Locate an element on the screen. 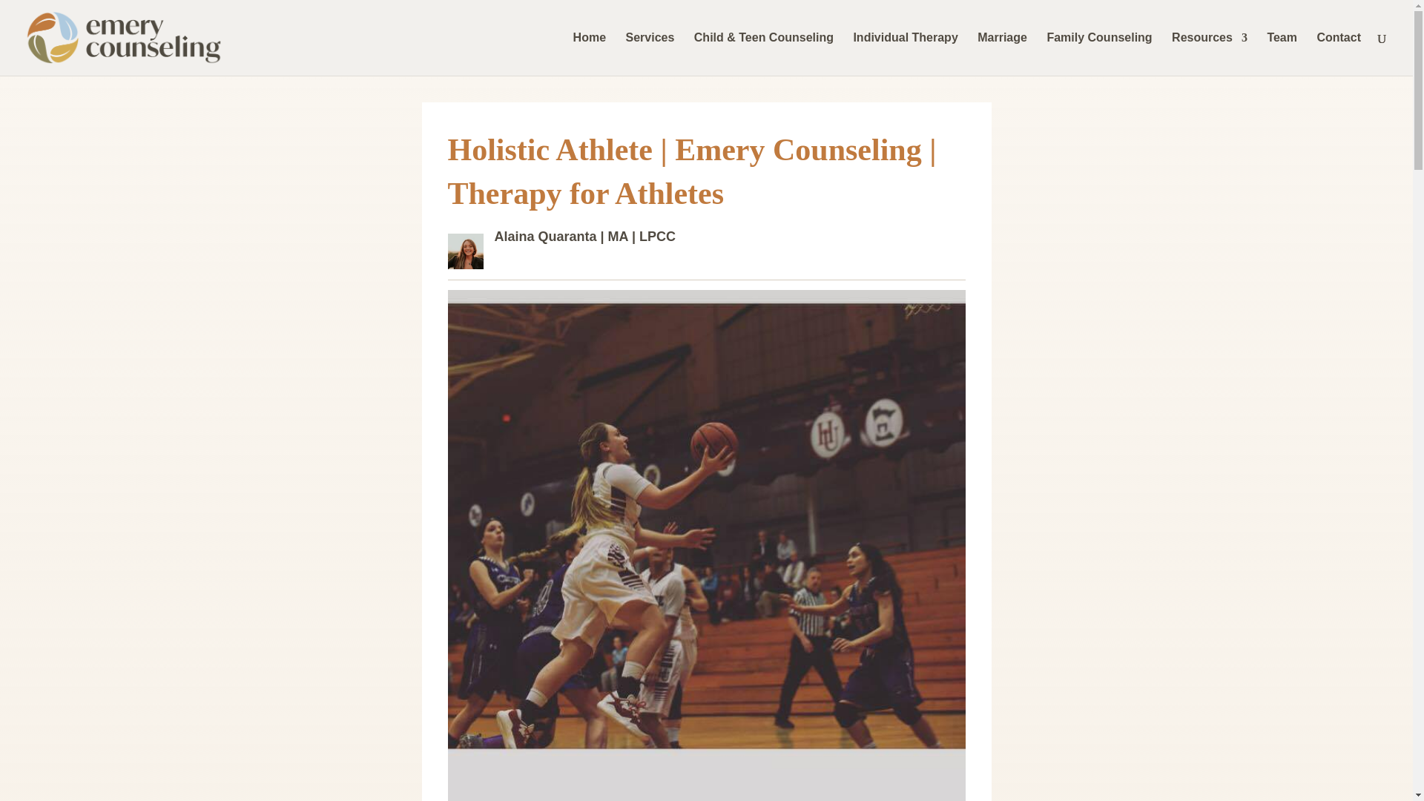 The image size is (1424, 801). Marriage is located at coordinates (1001, 53).